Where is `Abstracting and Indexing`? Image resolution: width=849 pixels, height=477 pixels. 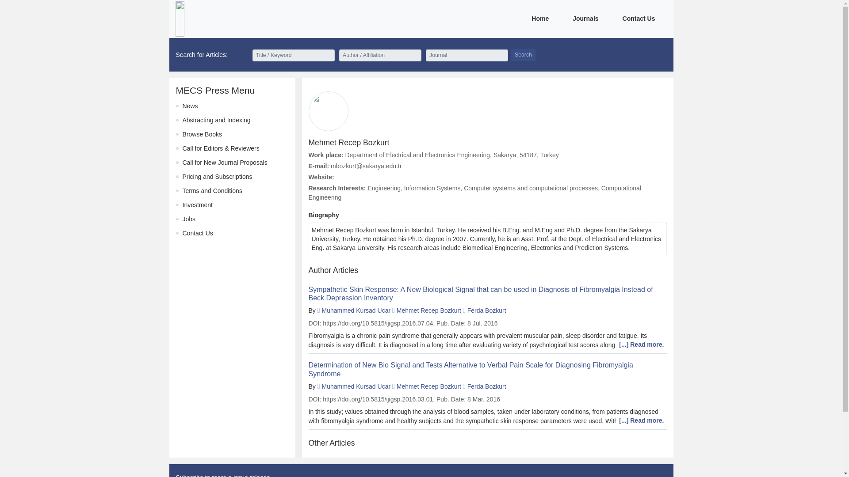
Abstracting and Indexing is located at coordinates (216, 120).